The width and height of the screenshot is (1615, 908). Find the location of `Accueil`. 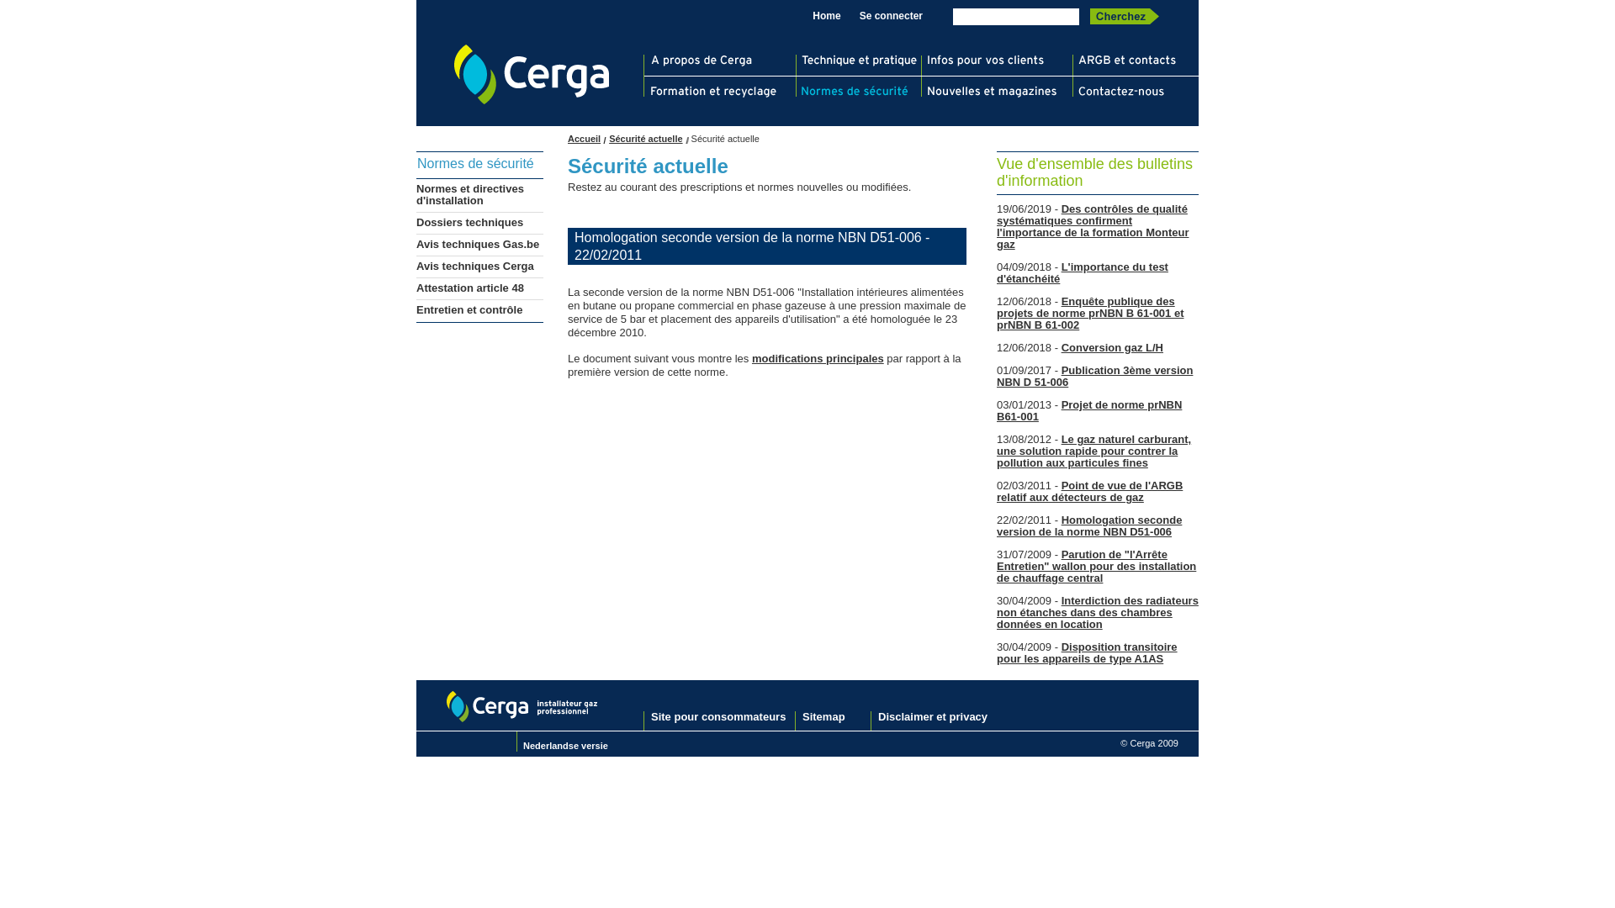

Accueil is located at coordinates (587, 139).